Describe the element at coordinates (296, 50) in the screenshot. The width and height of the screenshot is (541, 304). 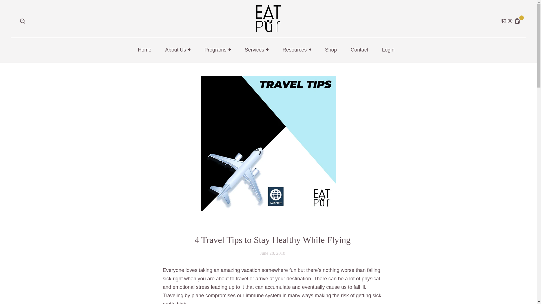
I see `Resources` at that location.